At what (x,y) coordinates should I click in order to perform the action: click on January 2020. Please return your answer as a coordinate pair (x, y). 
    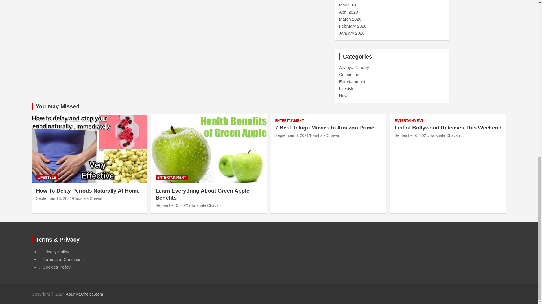
    Looking at the image, I should click on (352, 33).